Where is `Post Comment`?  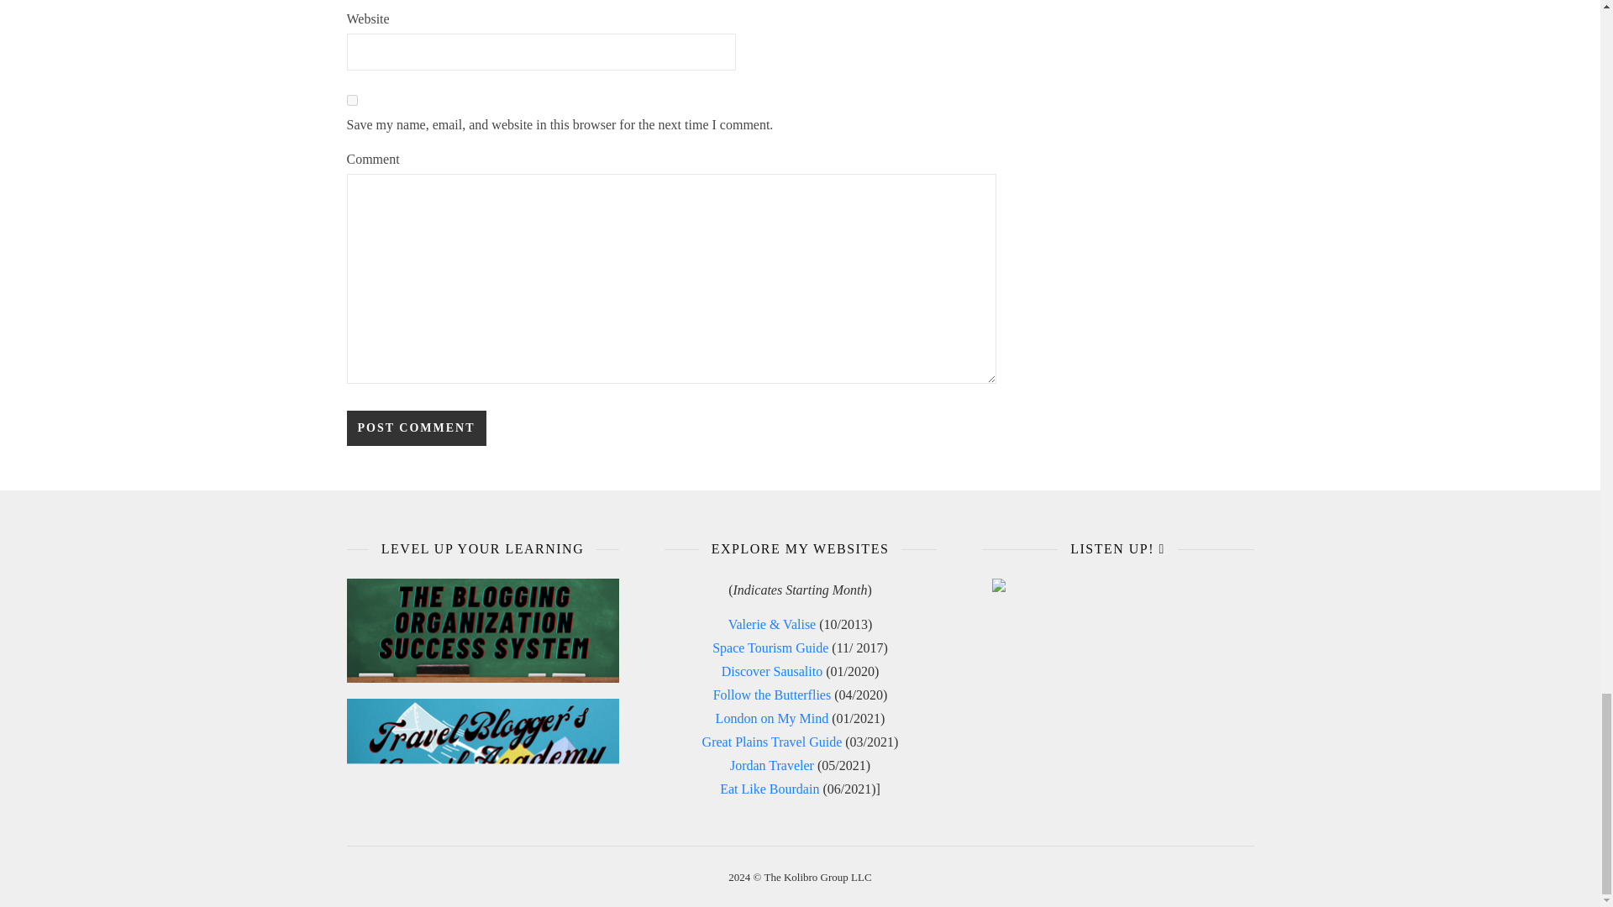
Post Comment is located at coordinates (415, 428).